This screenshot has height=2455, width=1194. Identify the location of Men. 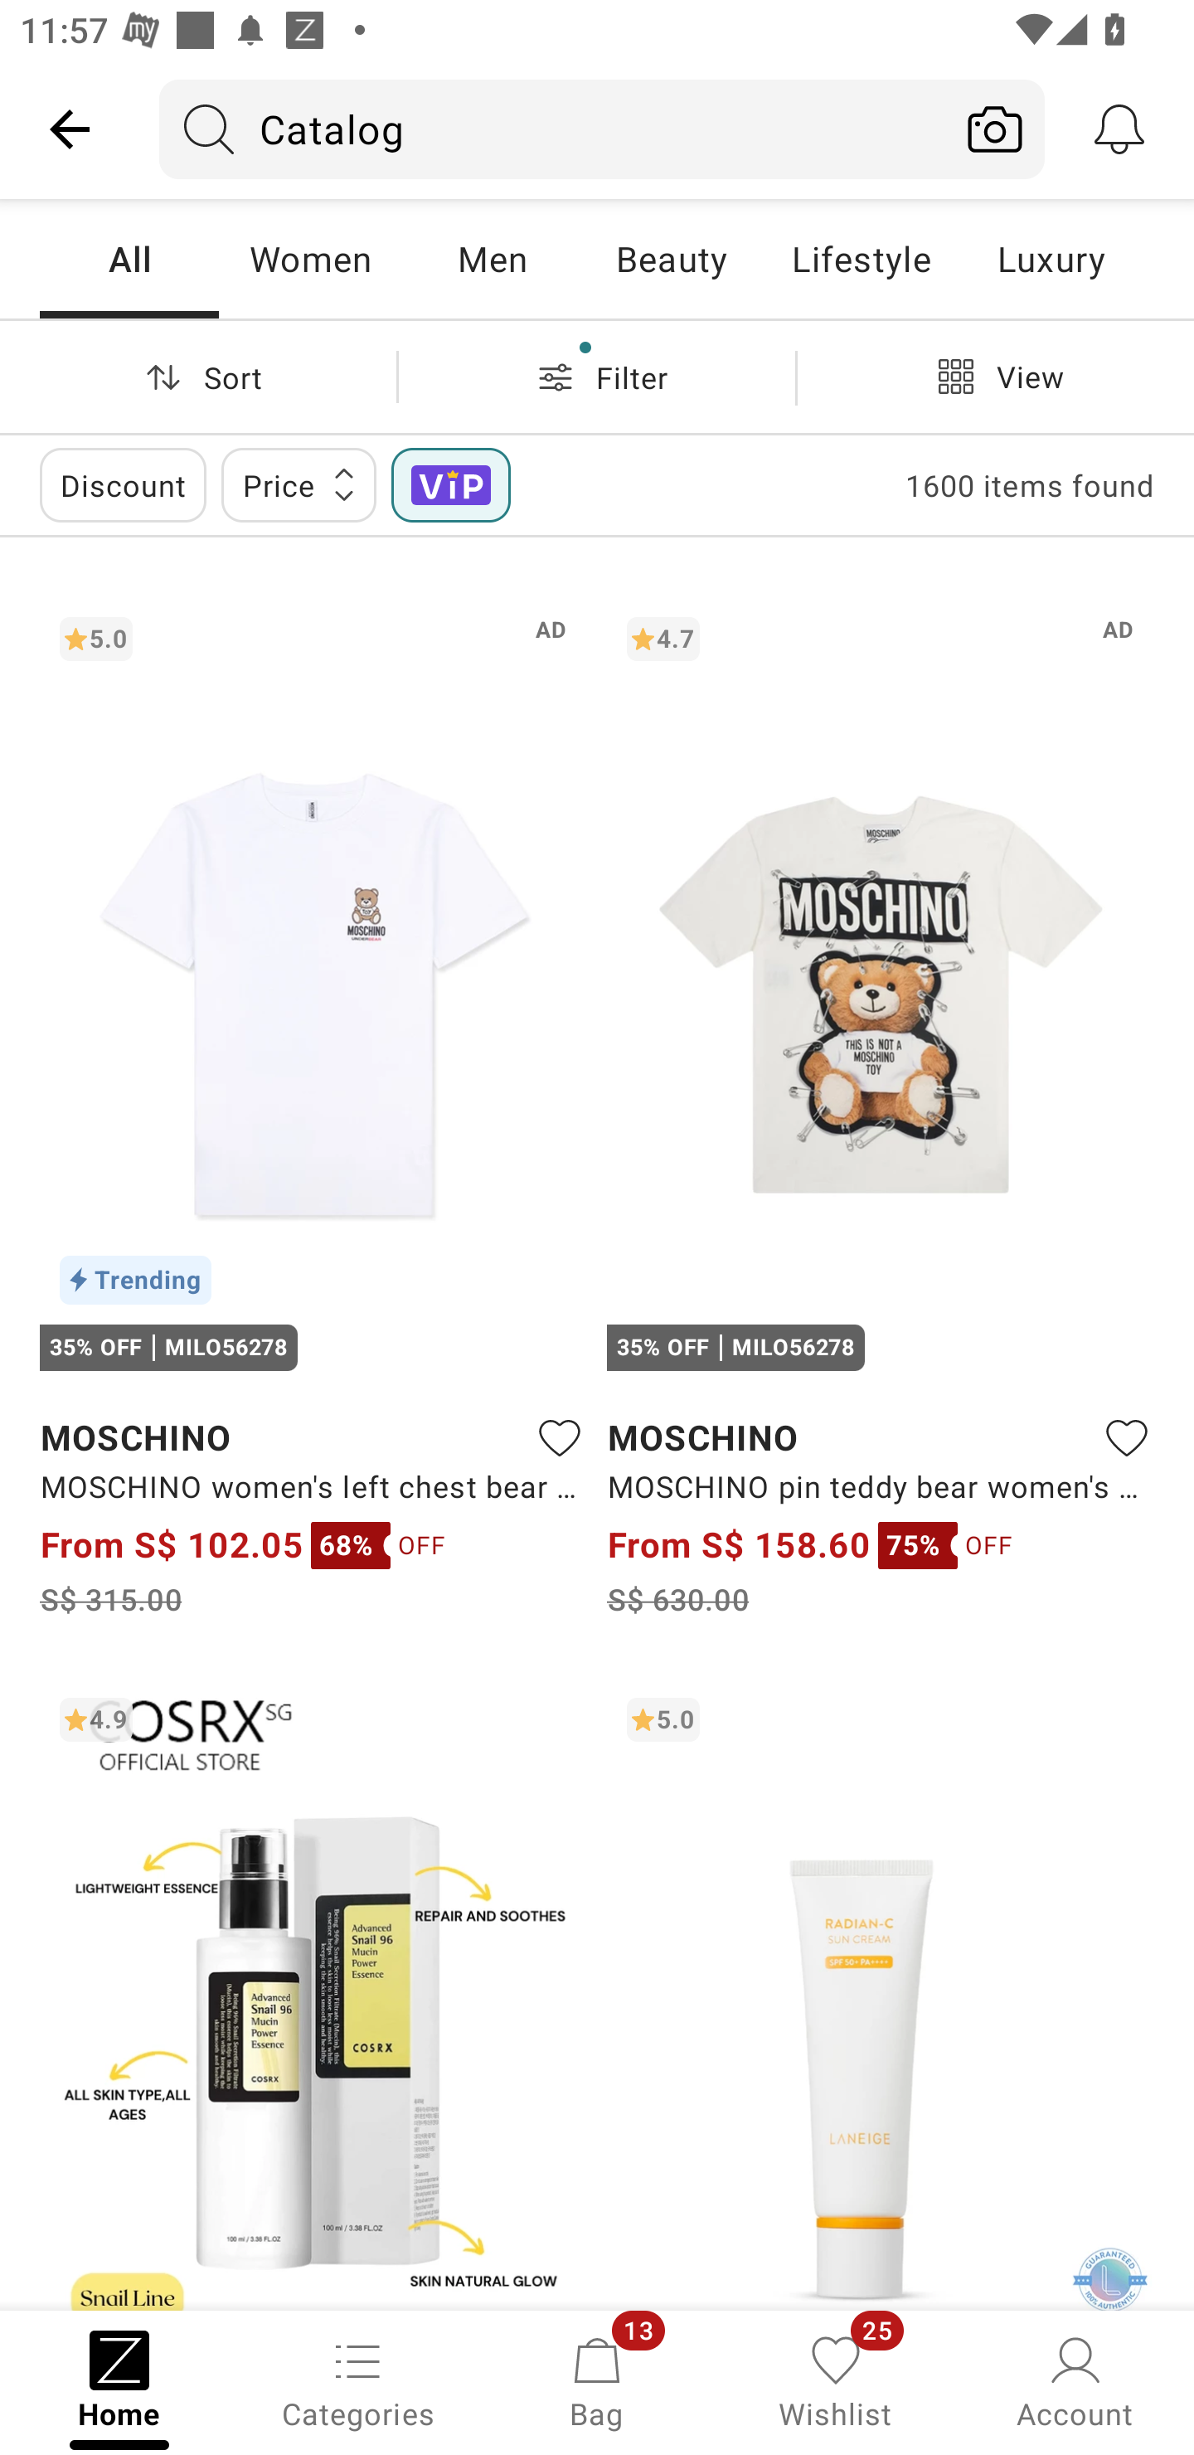
(492, 259).